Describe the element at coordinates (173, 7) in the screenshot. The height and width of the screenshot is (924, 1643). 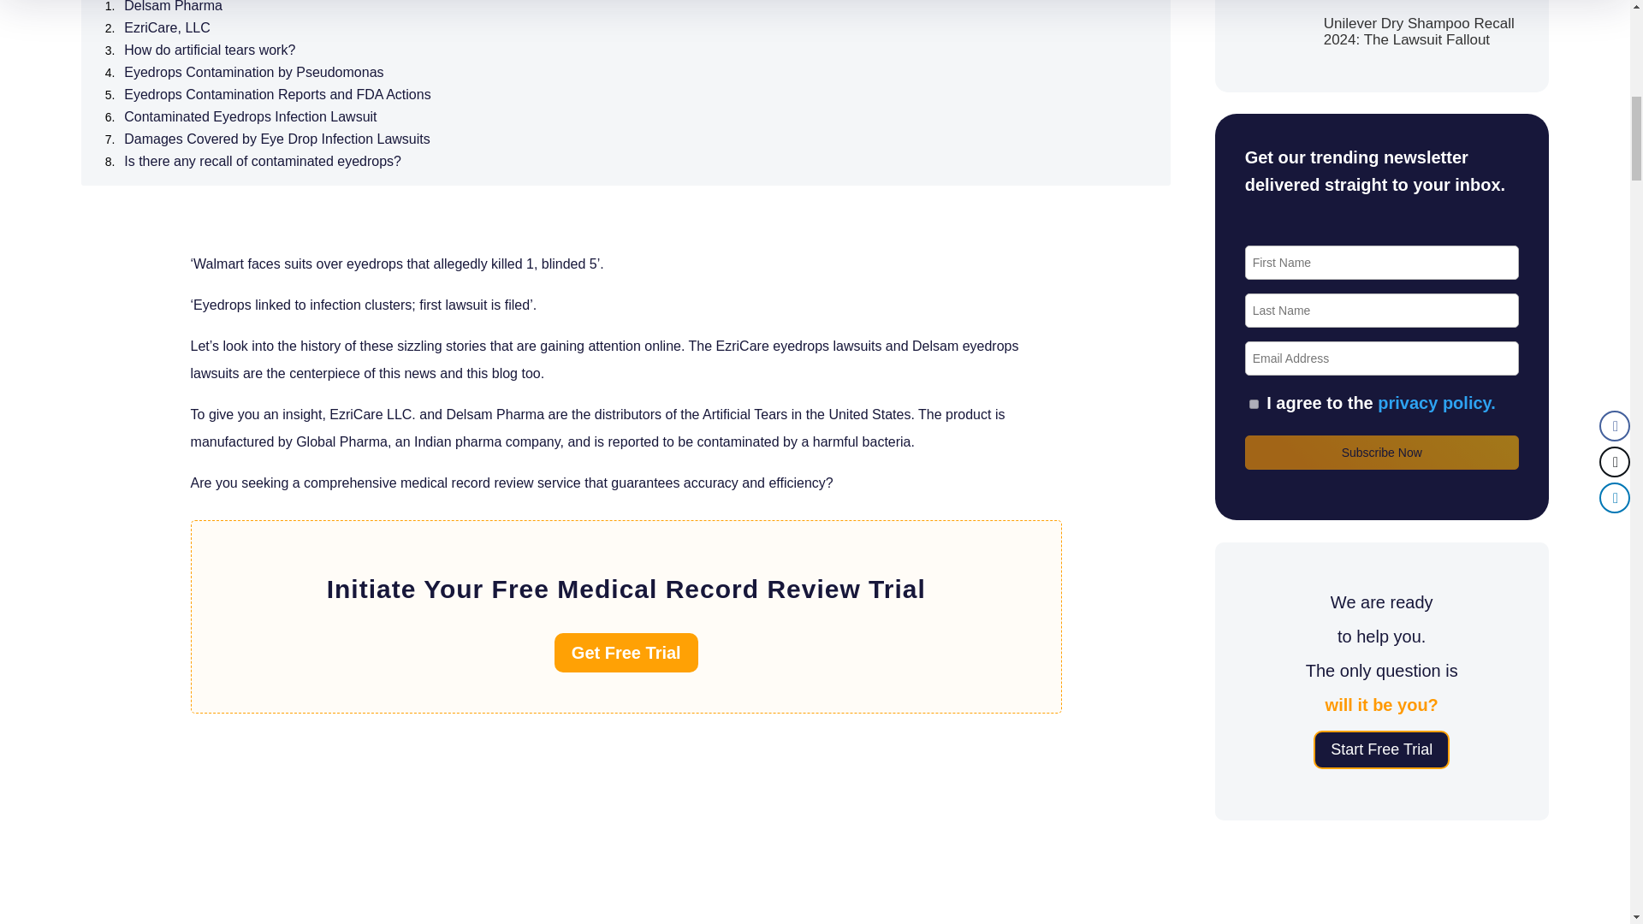
I see `Delsam Pharma` at that location.